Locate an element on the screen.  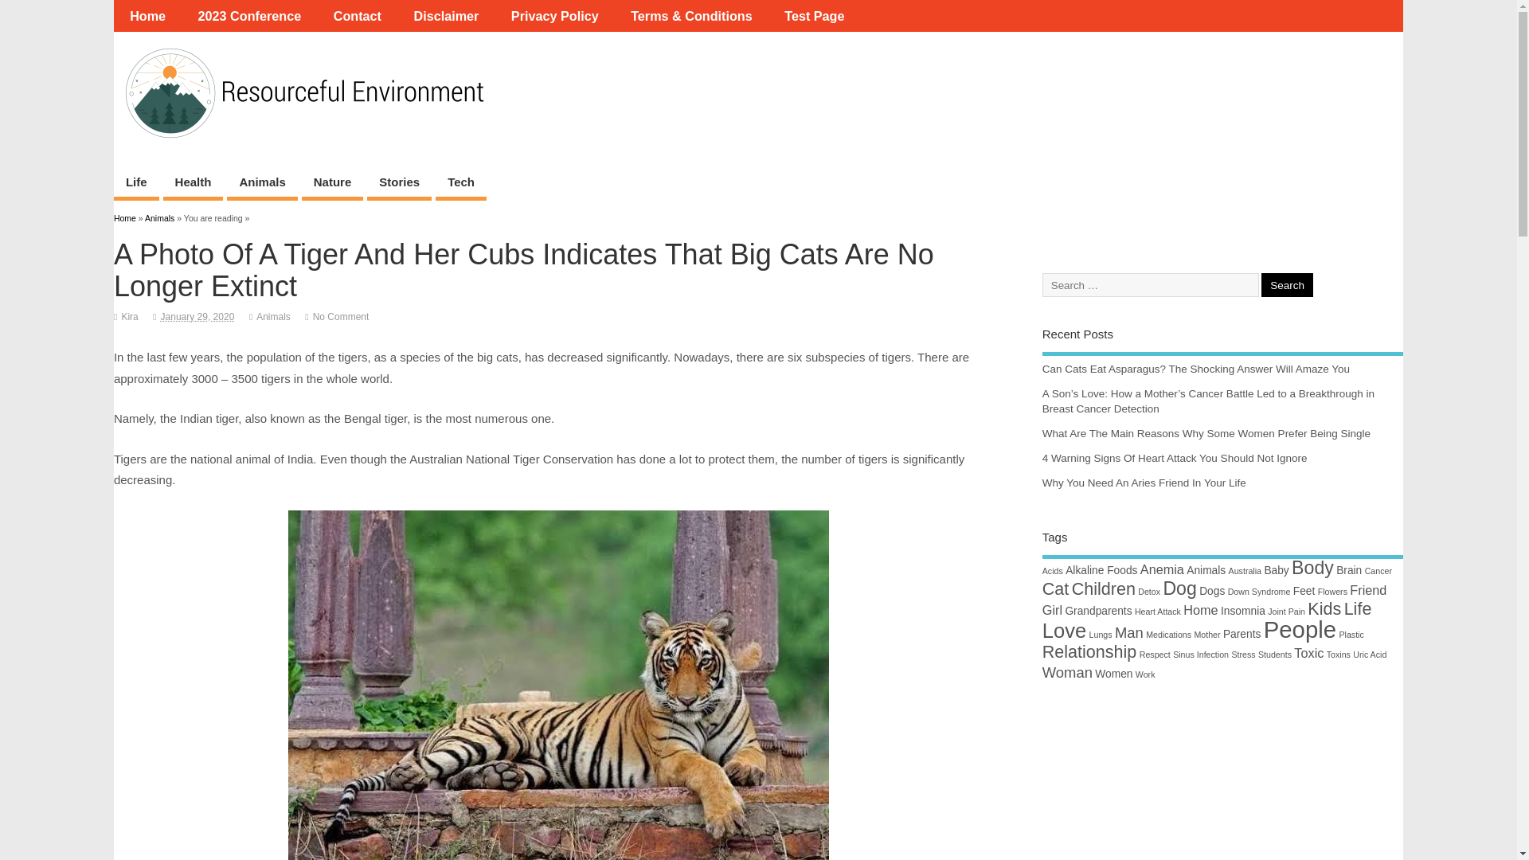
Acids is located at coordinates (1053, 570).